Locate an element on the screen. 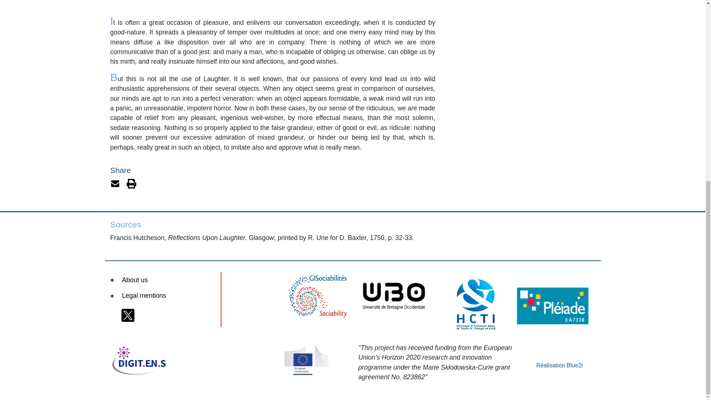 The image size is (711, 400). Imprimer l'article is located at coordinates (131, 183).